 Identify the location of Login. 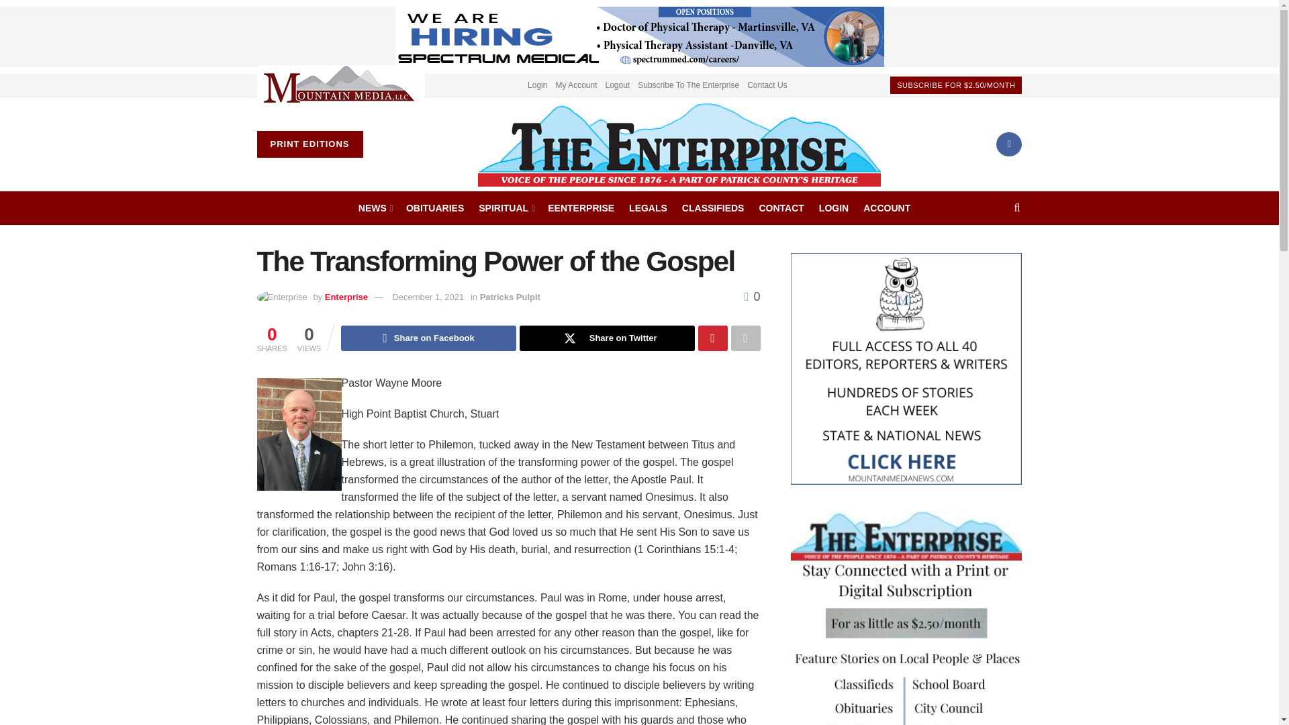
(537, 85).